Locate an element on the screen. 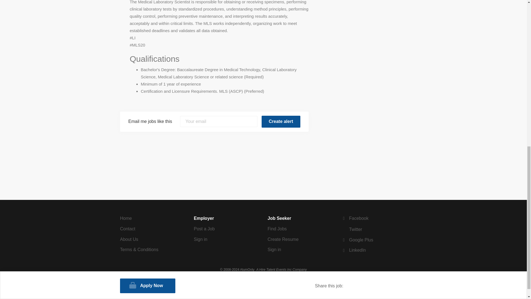 The width and height of the screenshot is (531, 299). Facebook is located at coordinates (355, 218).